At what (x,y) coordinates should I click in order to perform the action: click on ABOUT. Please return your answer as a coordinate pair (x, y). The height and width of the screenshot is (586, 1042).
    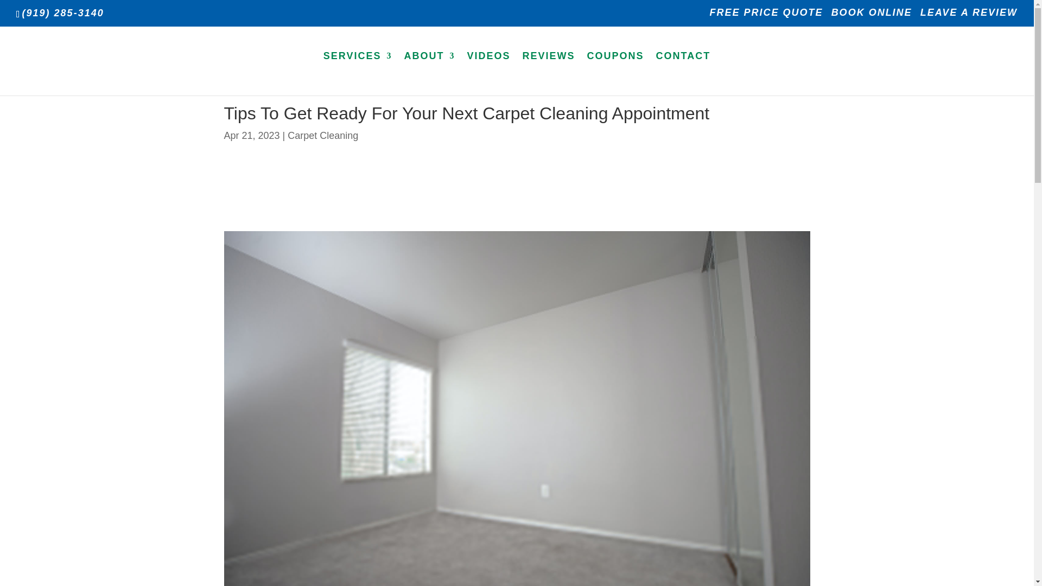
    Looking at the image, I should click on (429, 73).